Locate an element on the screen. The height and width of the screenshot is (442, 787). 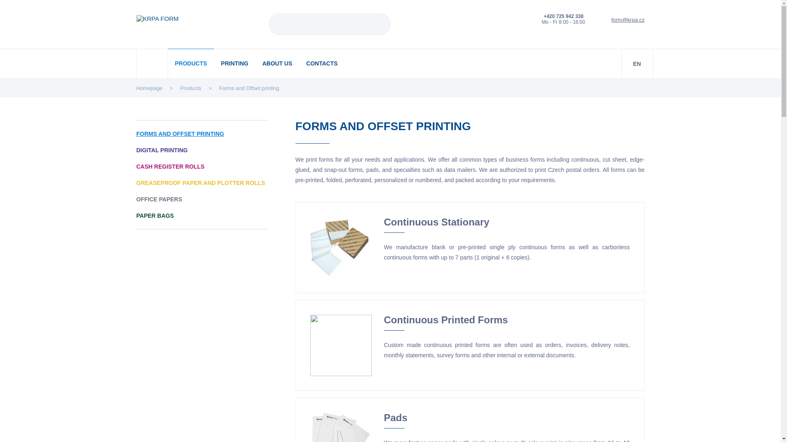
Homepage is located at coordinates (149, 88).